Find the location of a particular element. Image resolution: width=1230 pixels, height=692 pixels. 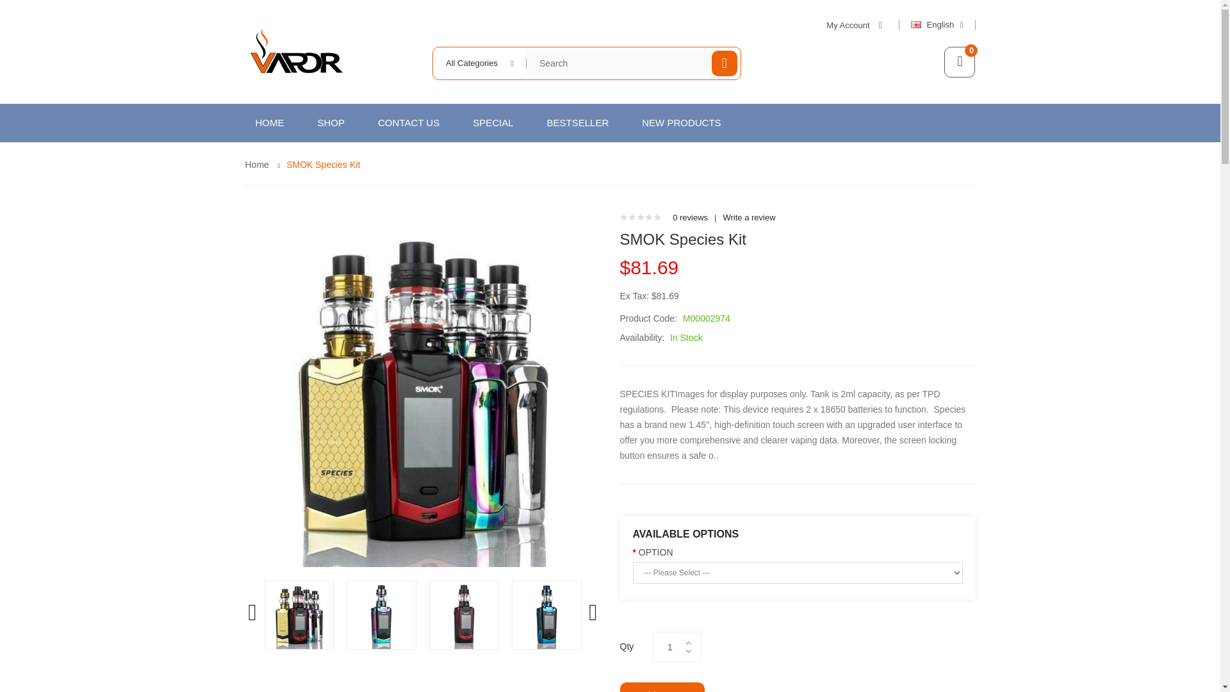

SMOK Species Kit is located at coordinates (546, 615).